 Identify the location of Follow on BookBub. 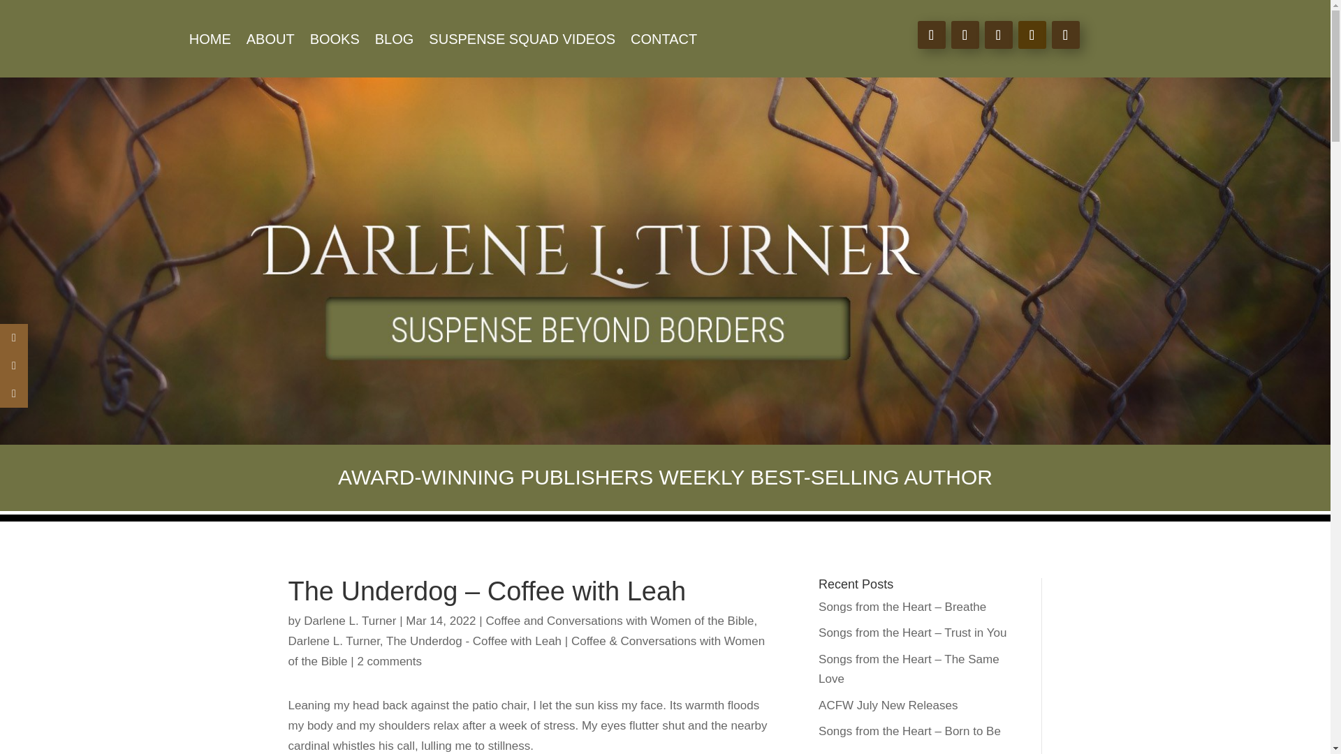
(1065, 35).